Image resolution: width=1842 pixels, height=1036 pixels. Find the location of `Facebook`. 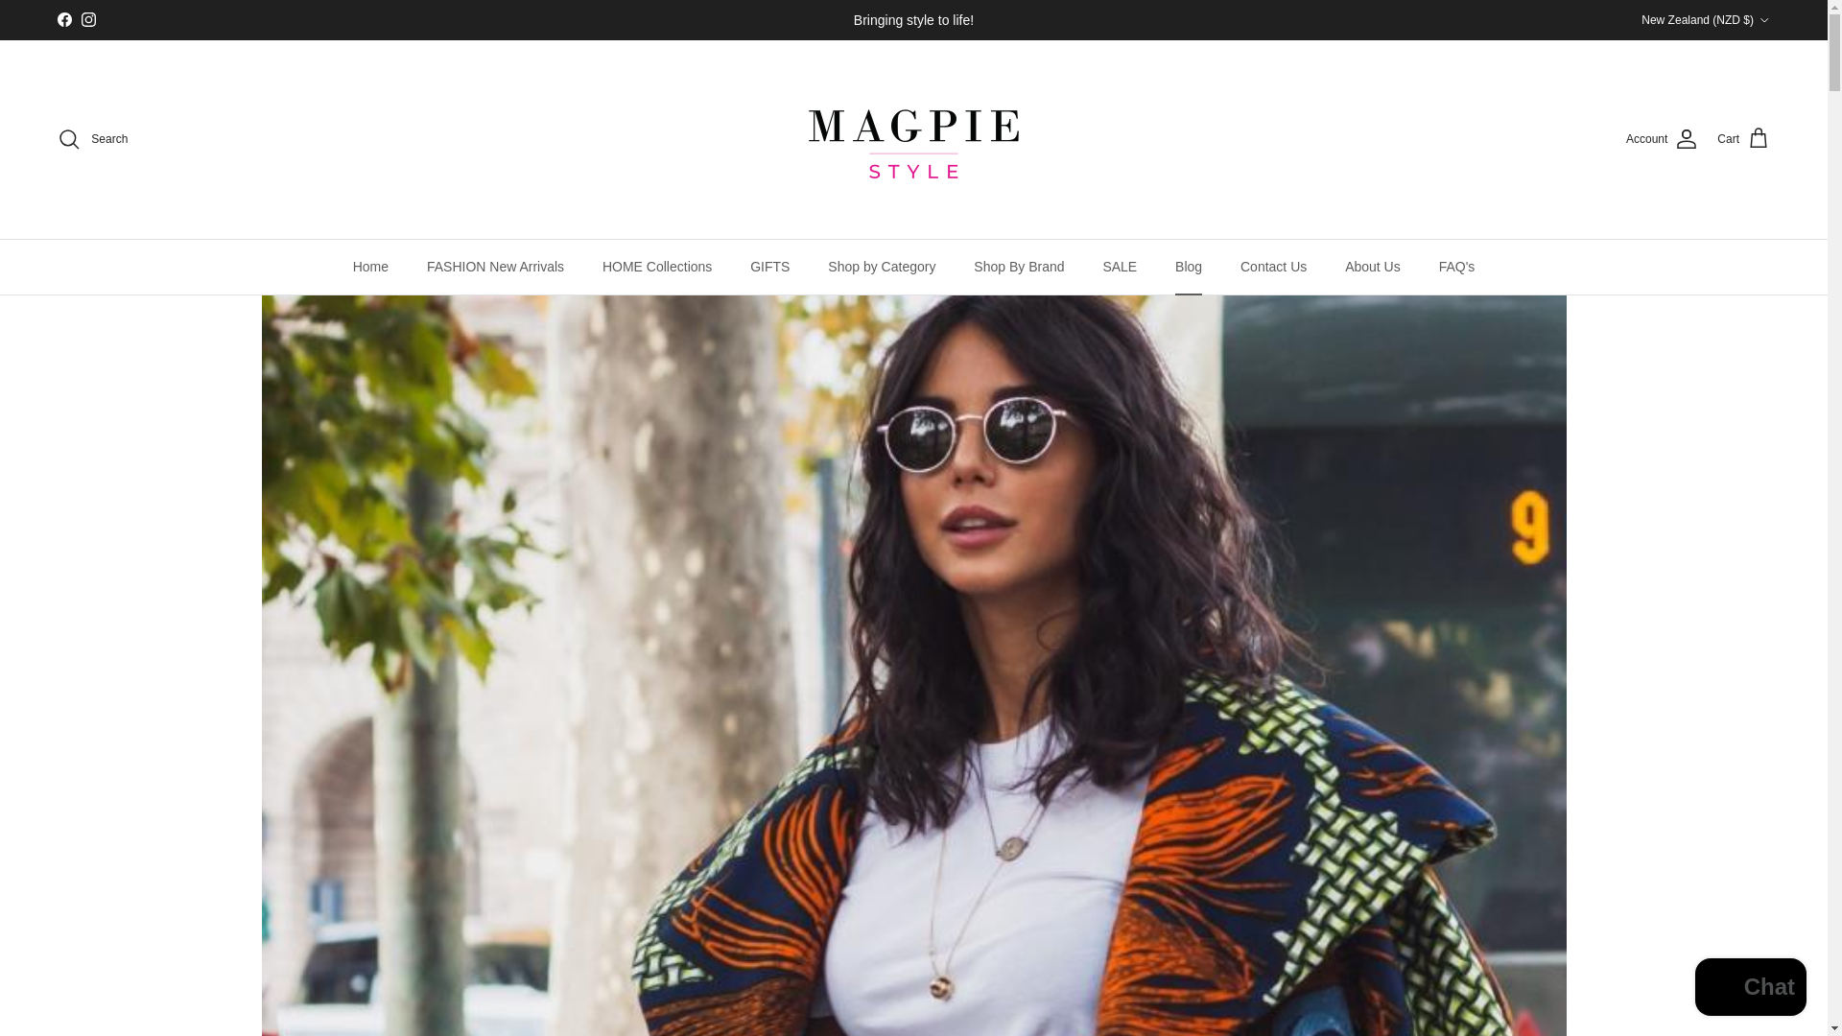

Facebook is located at coordinates (63, 19).